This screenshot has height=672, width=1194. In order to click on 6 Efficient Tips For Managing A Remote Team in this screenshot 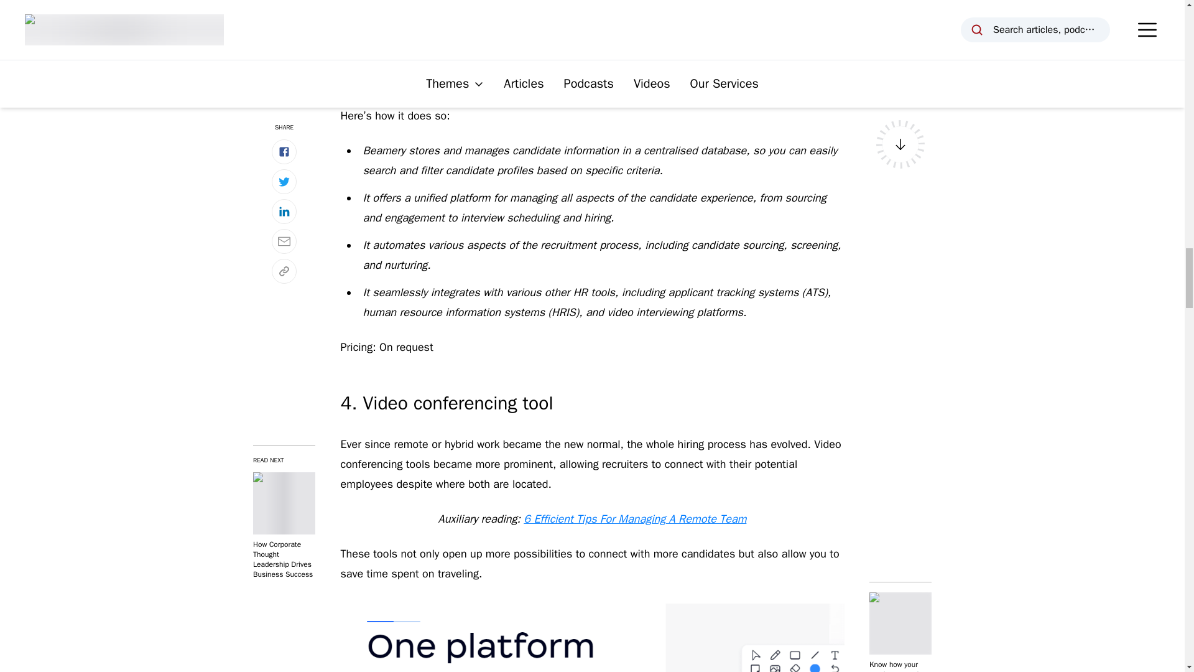, I will do `click(635, 518)`.